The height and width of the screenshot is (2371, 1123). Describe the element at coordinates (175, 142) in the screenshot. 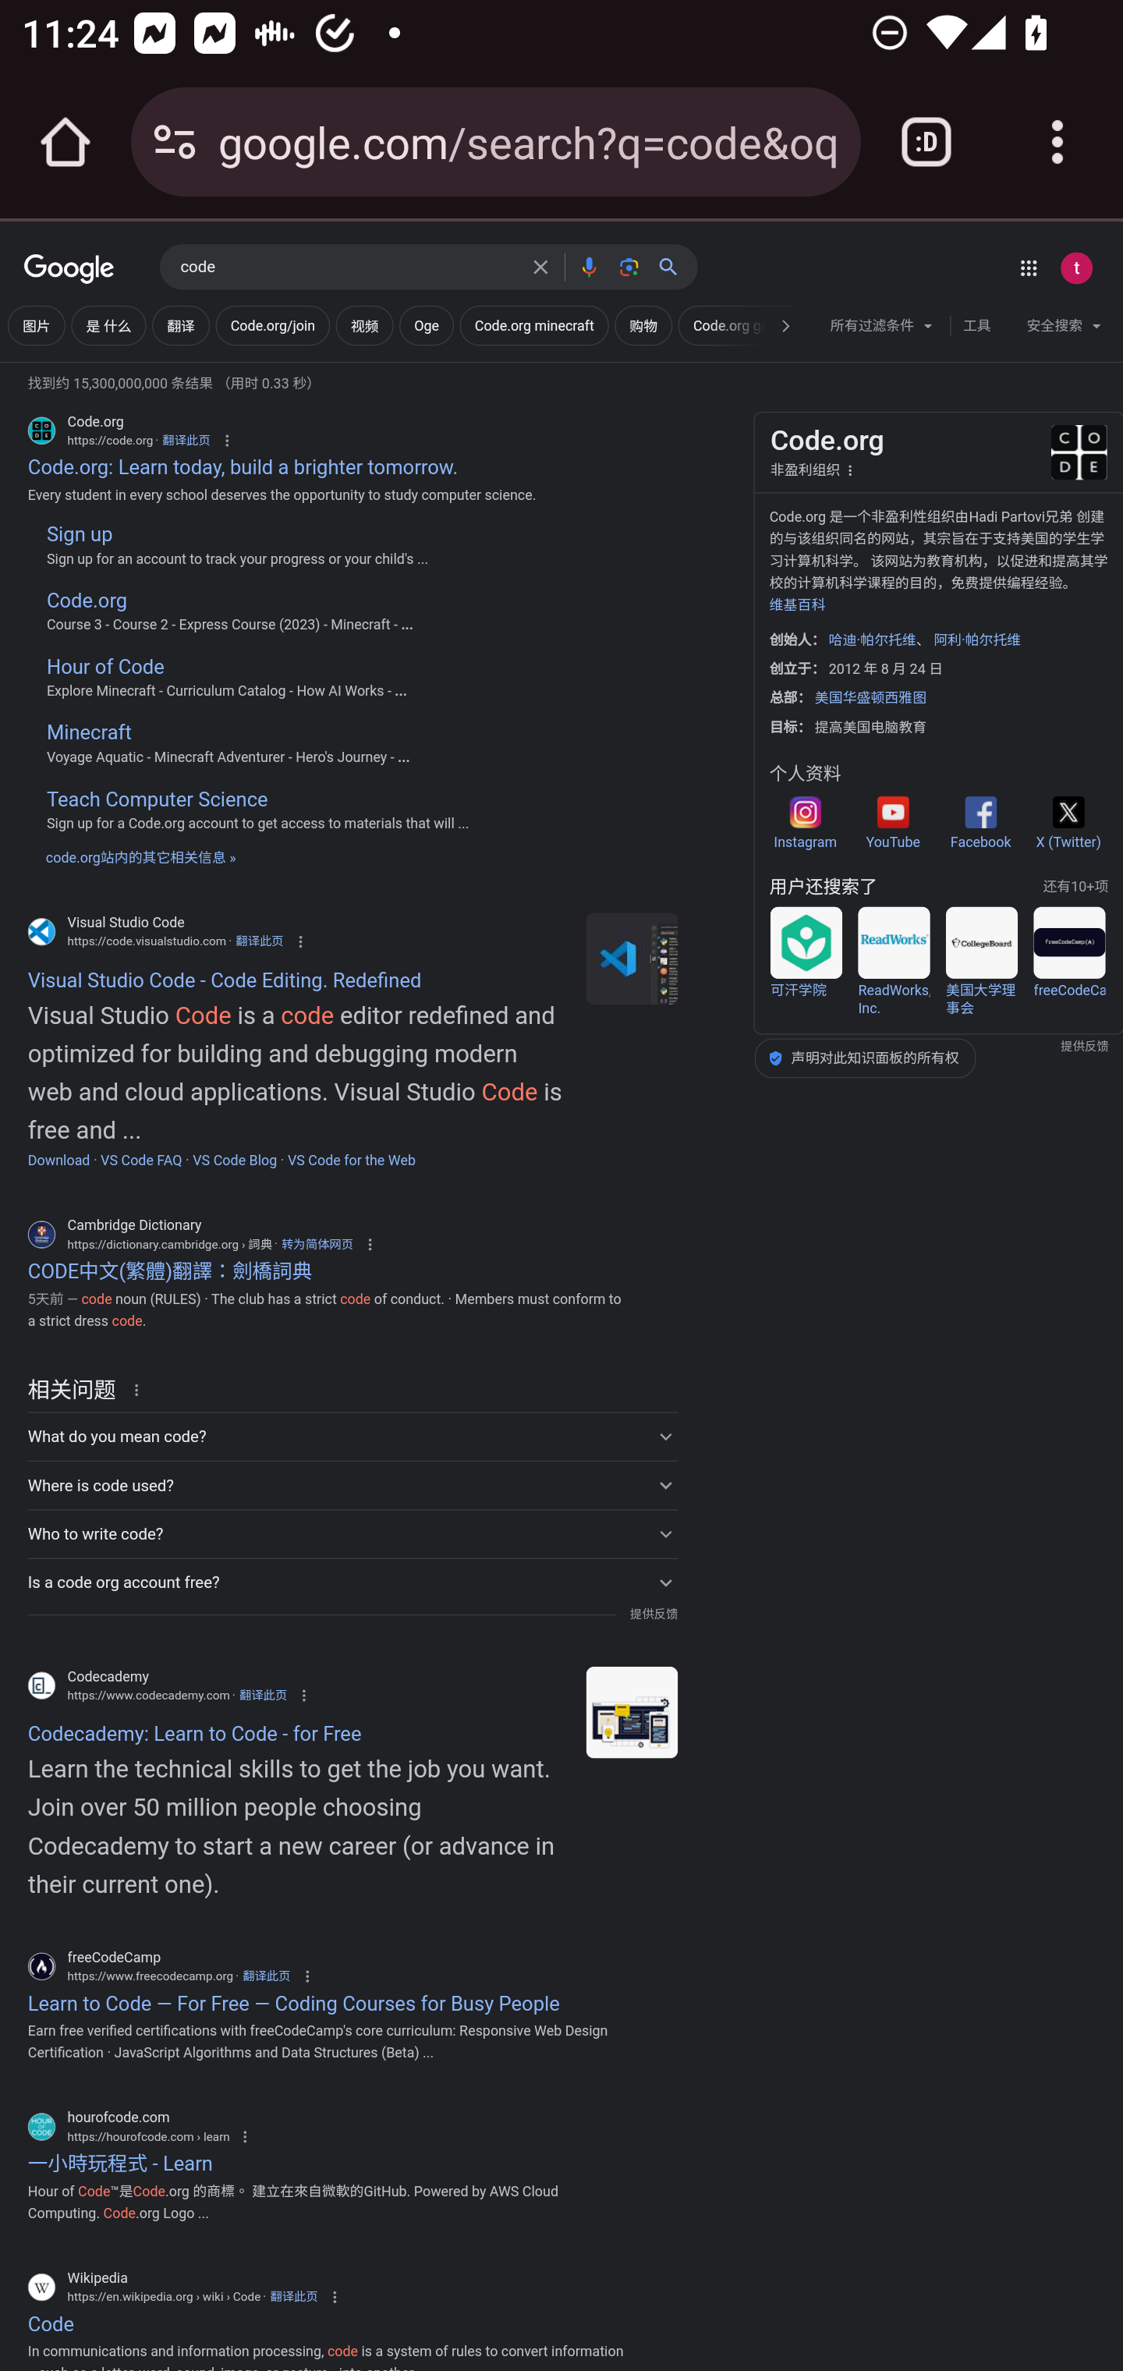

I see `Connection is secure` at that location.